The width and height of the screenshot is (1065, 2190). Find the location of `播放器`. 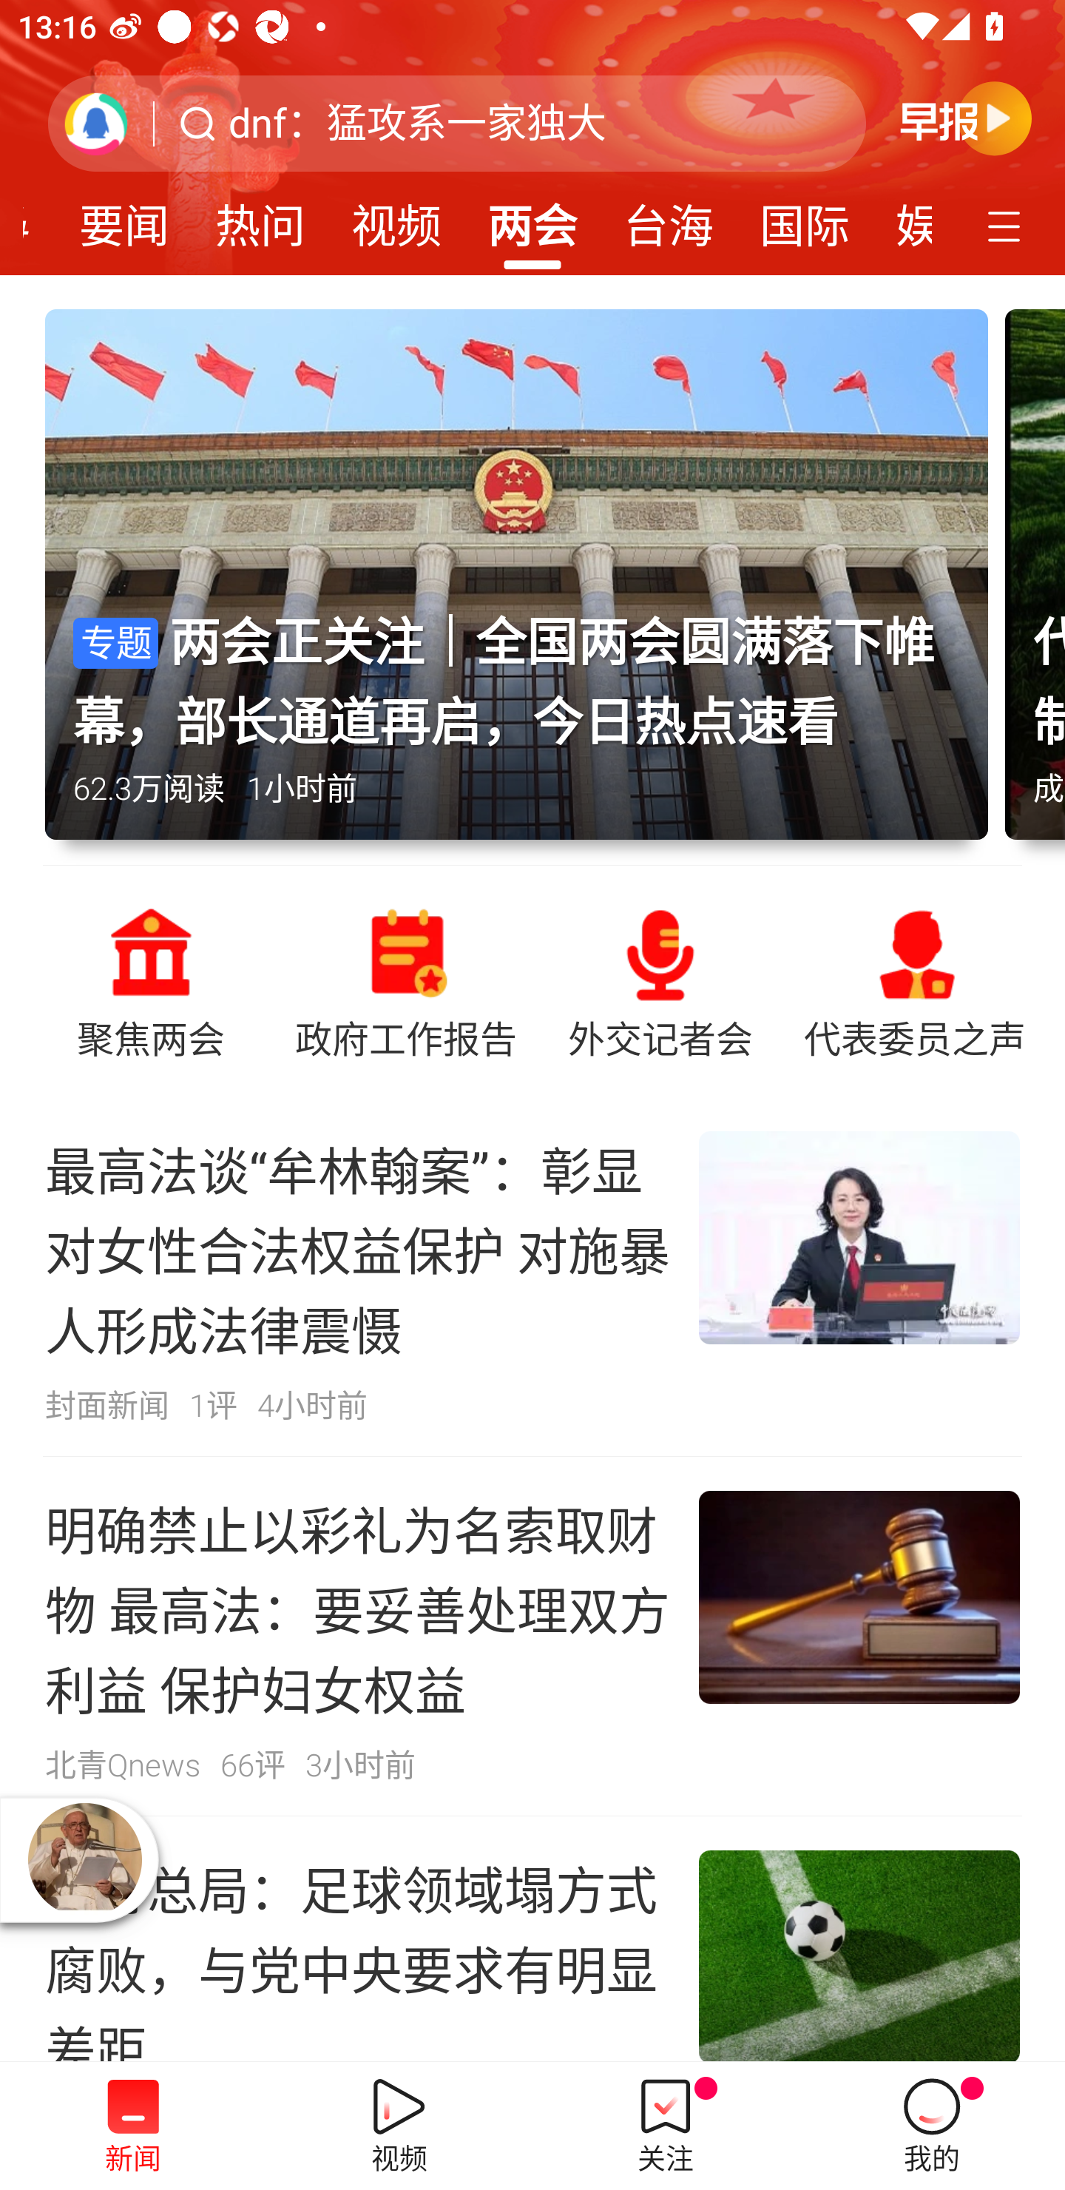

播放器 is located at coordinates (84, 1859).